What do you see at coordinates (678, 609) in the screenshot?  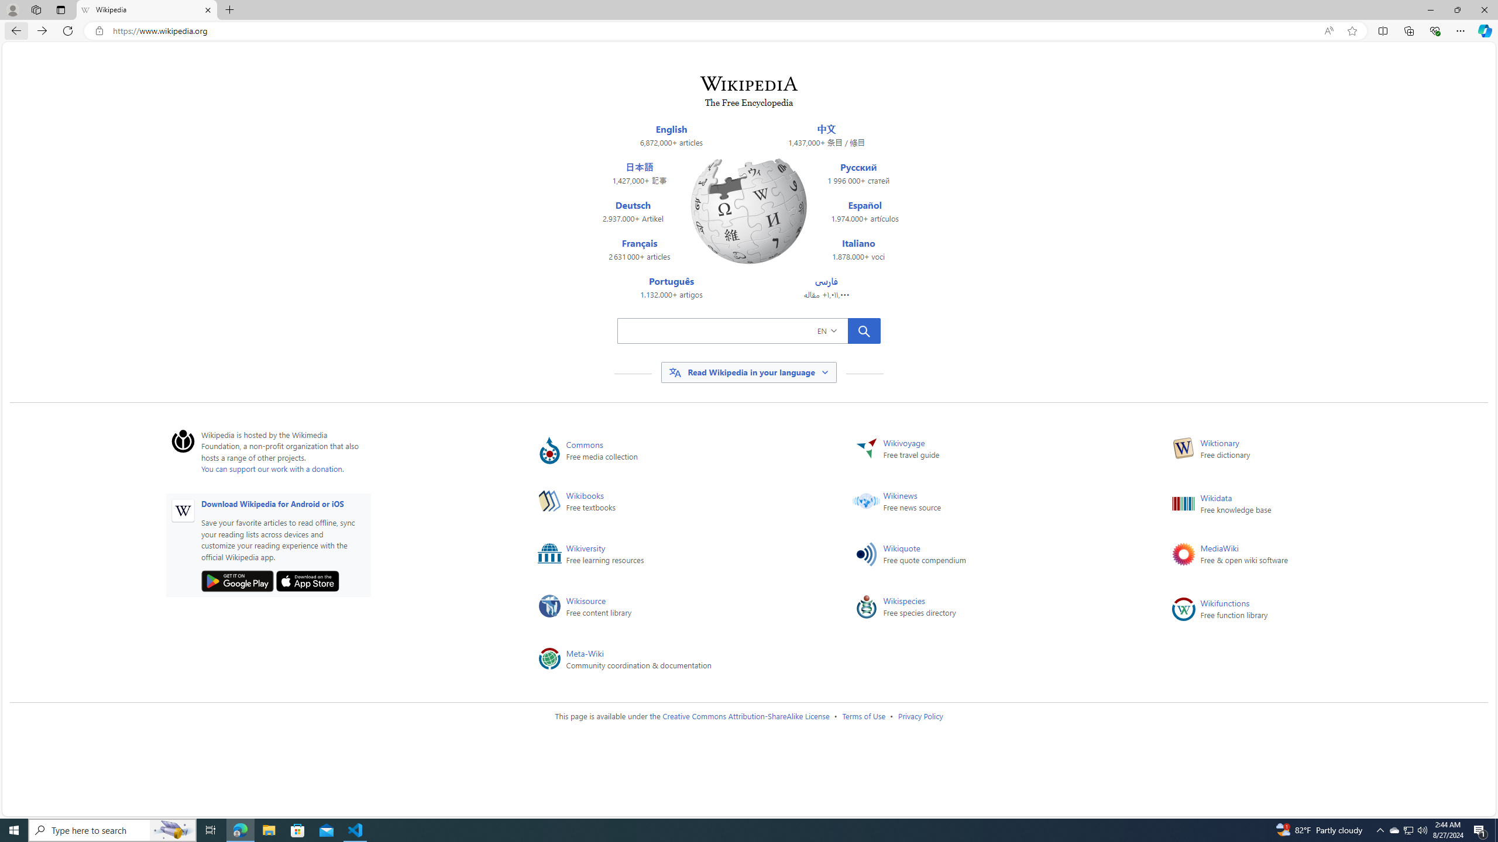 I see `Wikisource Free content library` at bounding box center [678, 609].